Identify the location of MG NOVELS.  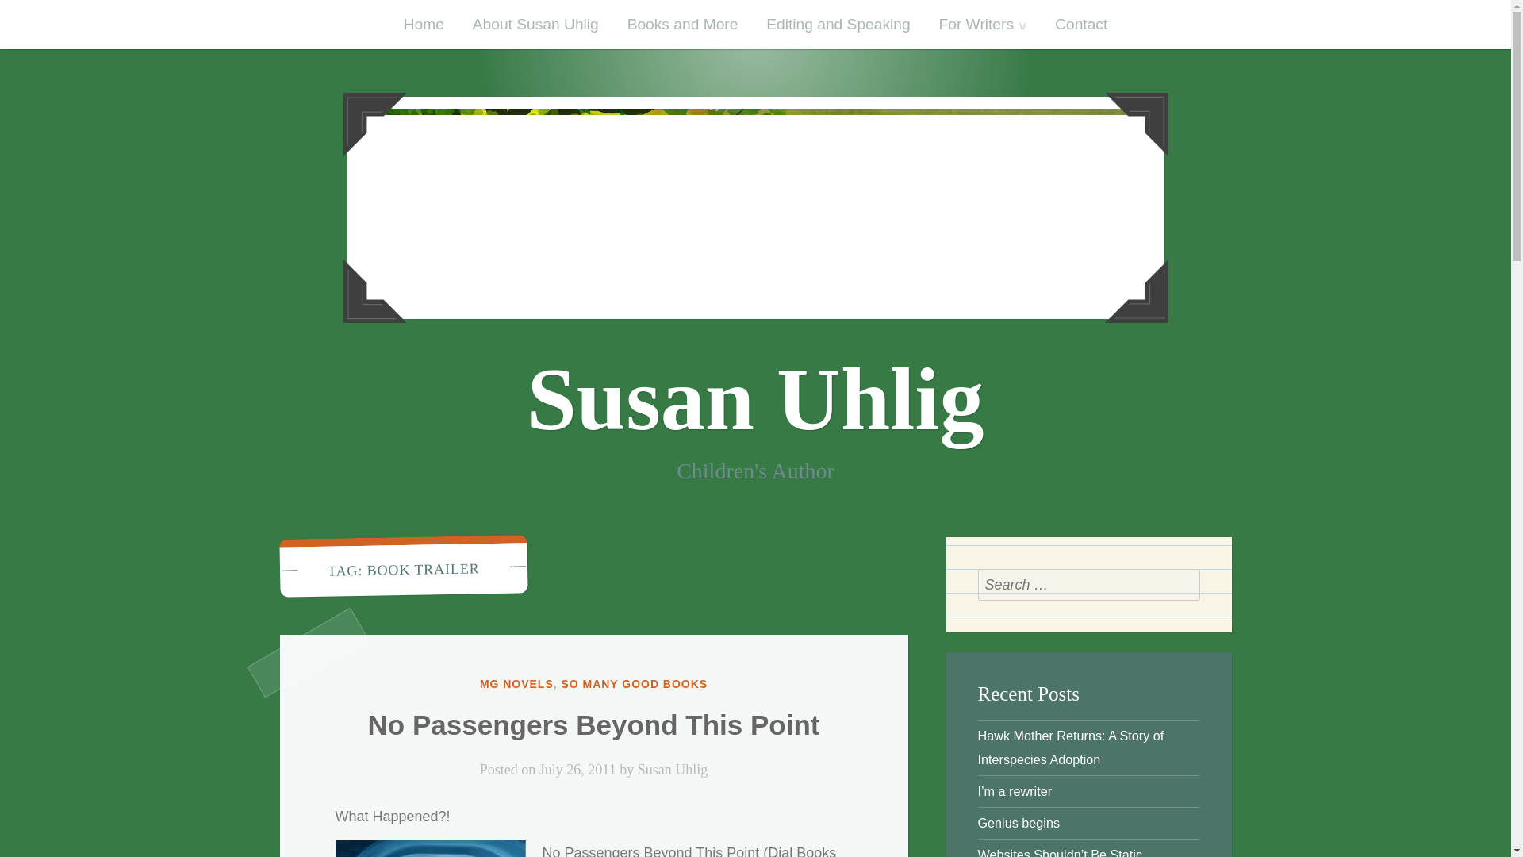
(516, 684).